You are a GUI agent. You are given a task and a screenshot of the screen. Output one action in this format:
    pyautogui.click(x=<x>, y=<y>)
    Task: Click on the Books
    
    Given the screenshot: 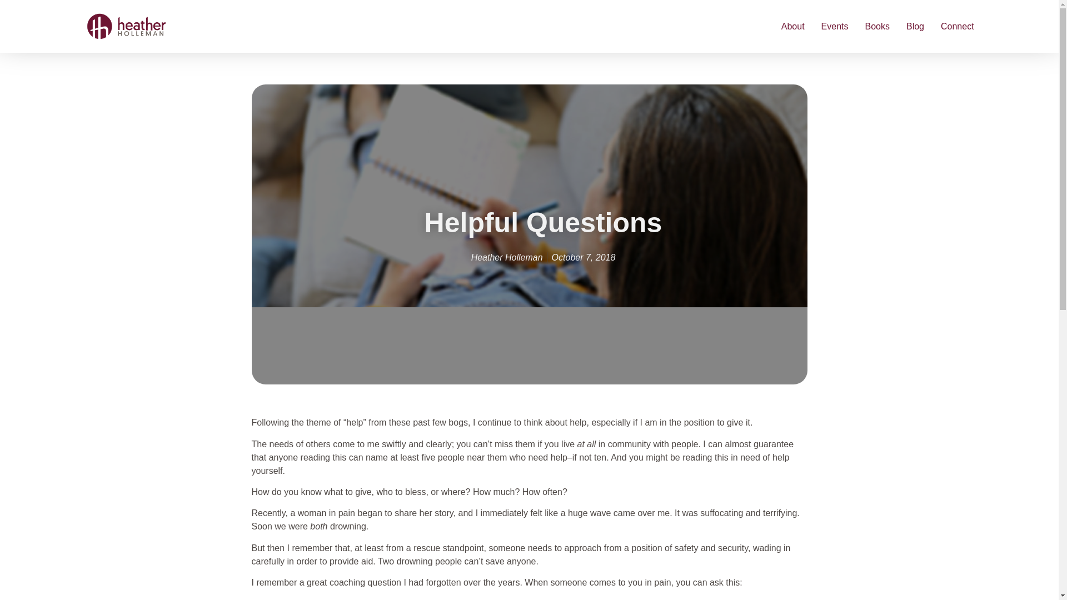 What is the action you would take?
    pyautogui.click(x=876, y=26)
    